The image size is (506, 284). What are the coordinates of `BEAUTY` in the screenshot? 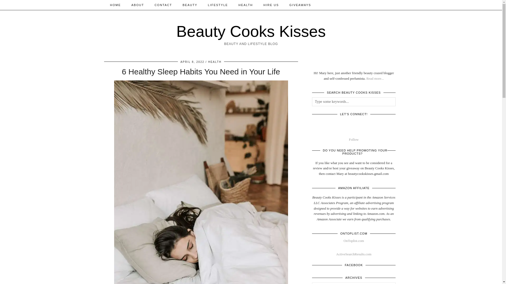 It's located at (190, 5).